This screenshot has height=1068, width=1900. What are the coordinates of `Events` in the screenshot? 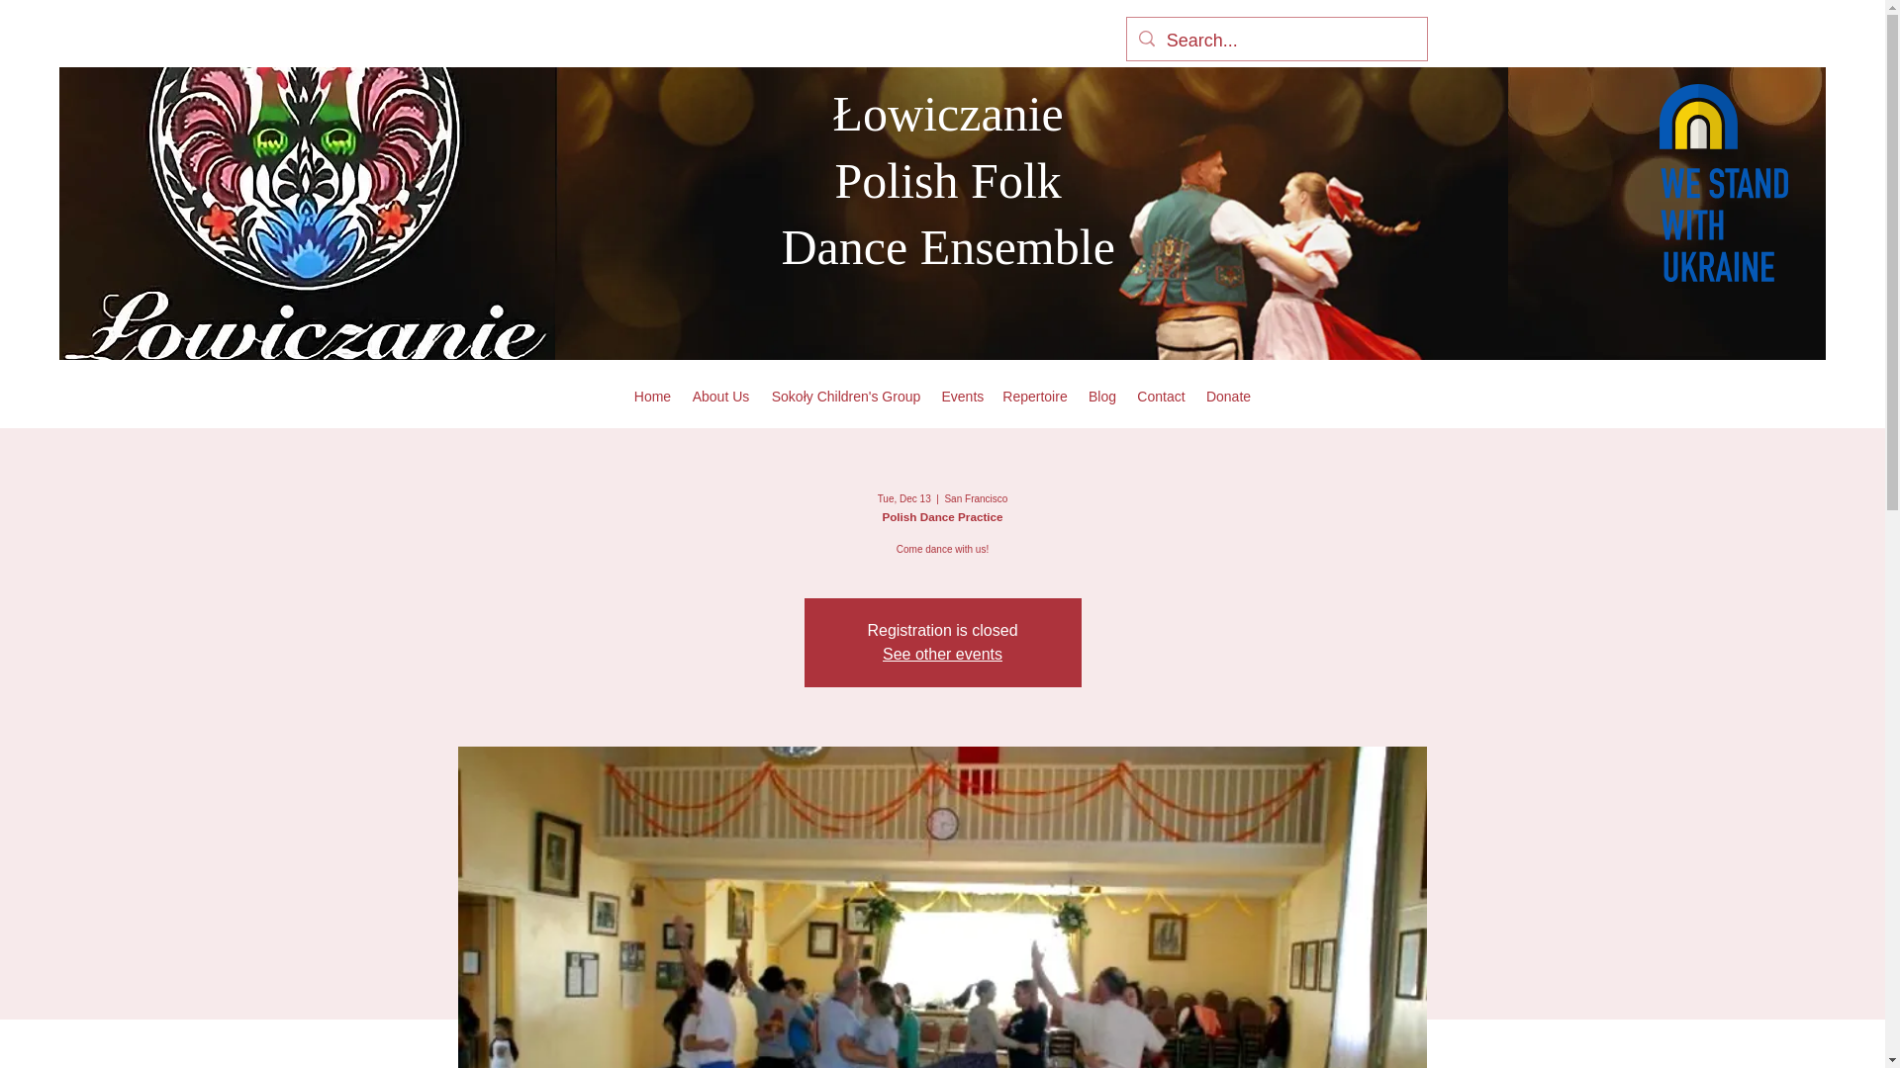 It's located at (961, 396).